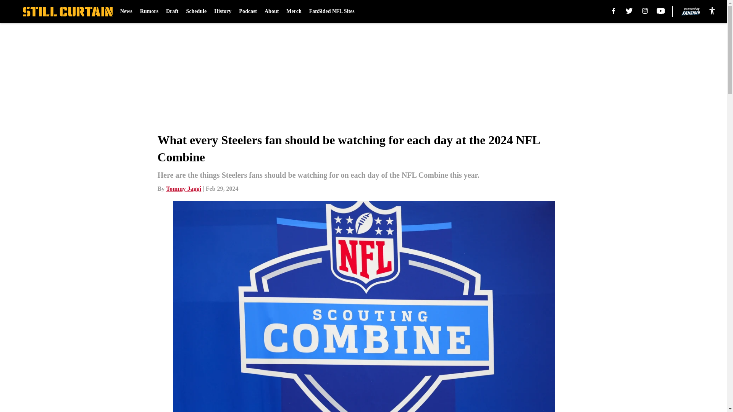  I want to click on History, so click(223, 11).